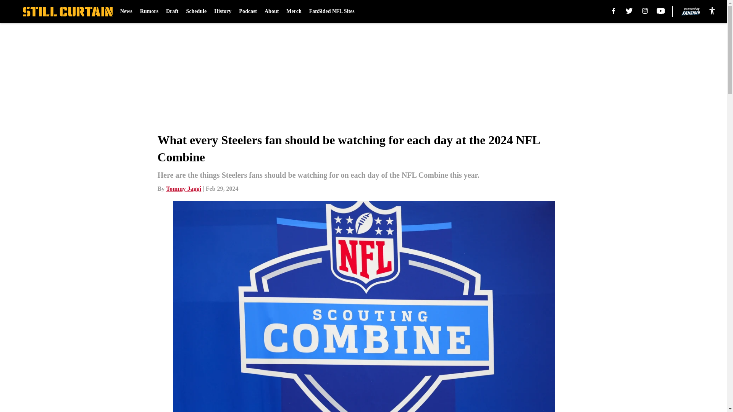  I want to click on History, so click(223, 11).